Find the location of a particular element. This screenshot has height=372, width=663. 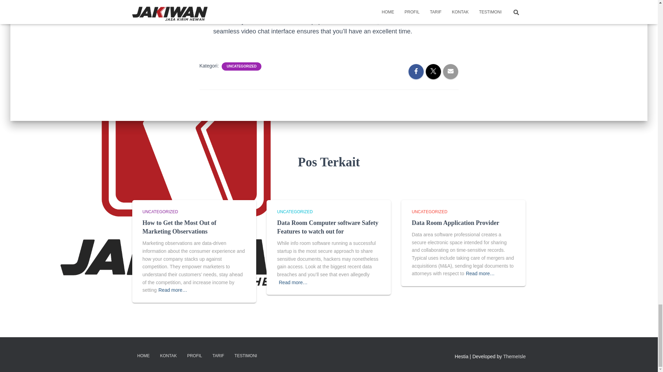

Data Room Computer software Safety Features to watch out for is located at coordinates (327, 227).